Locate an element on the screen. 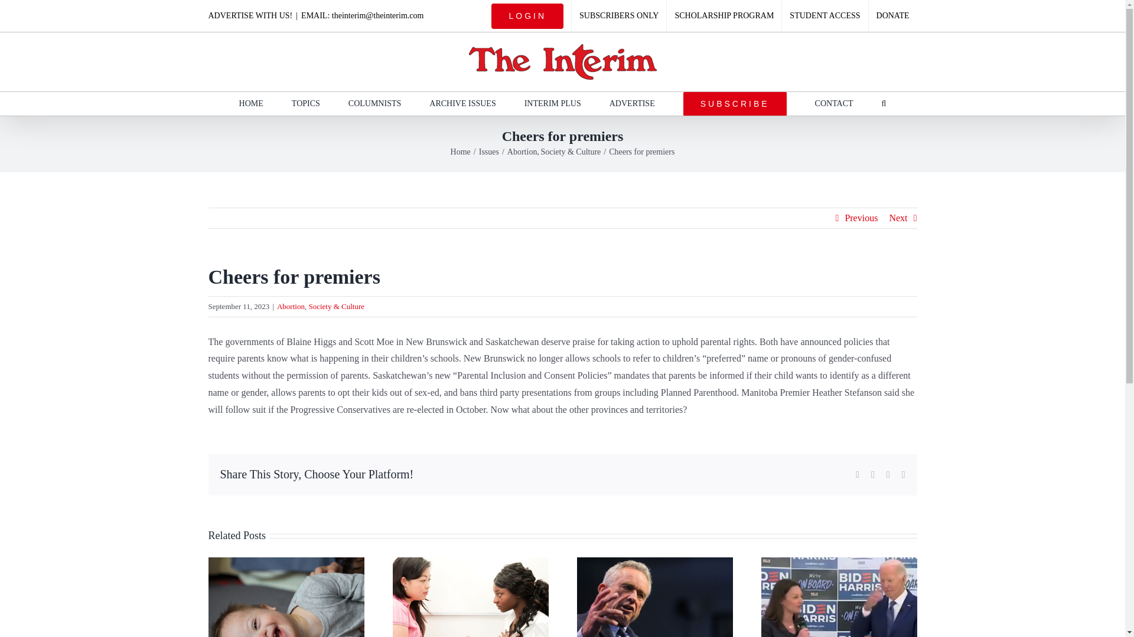 Image resolution: width=1134 pixels, height=637 pixels. SCHOLARSHIP PROGRAM is located at coordinates (724, 16).